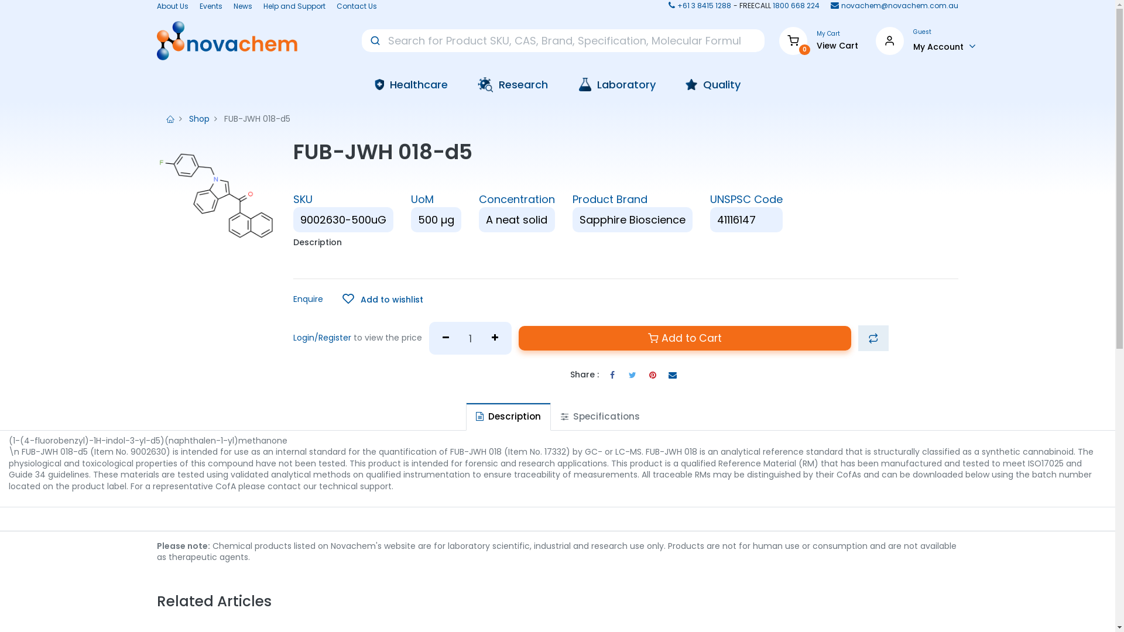 The height and width of the screenshot is (632, 1124). I want to click on Healthcare, so click(412, 84).